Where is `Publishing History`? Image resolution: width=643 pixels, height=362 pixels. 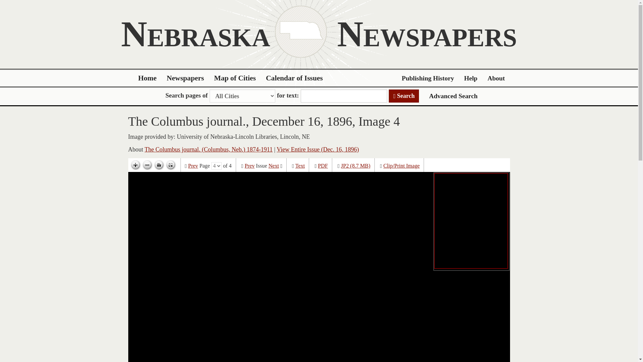
Publishing History is located at coordinates (428, 78).